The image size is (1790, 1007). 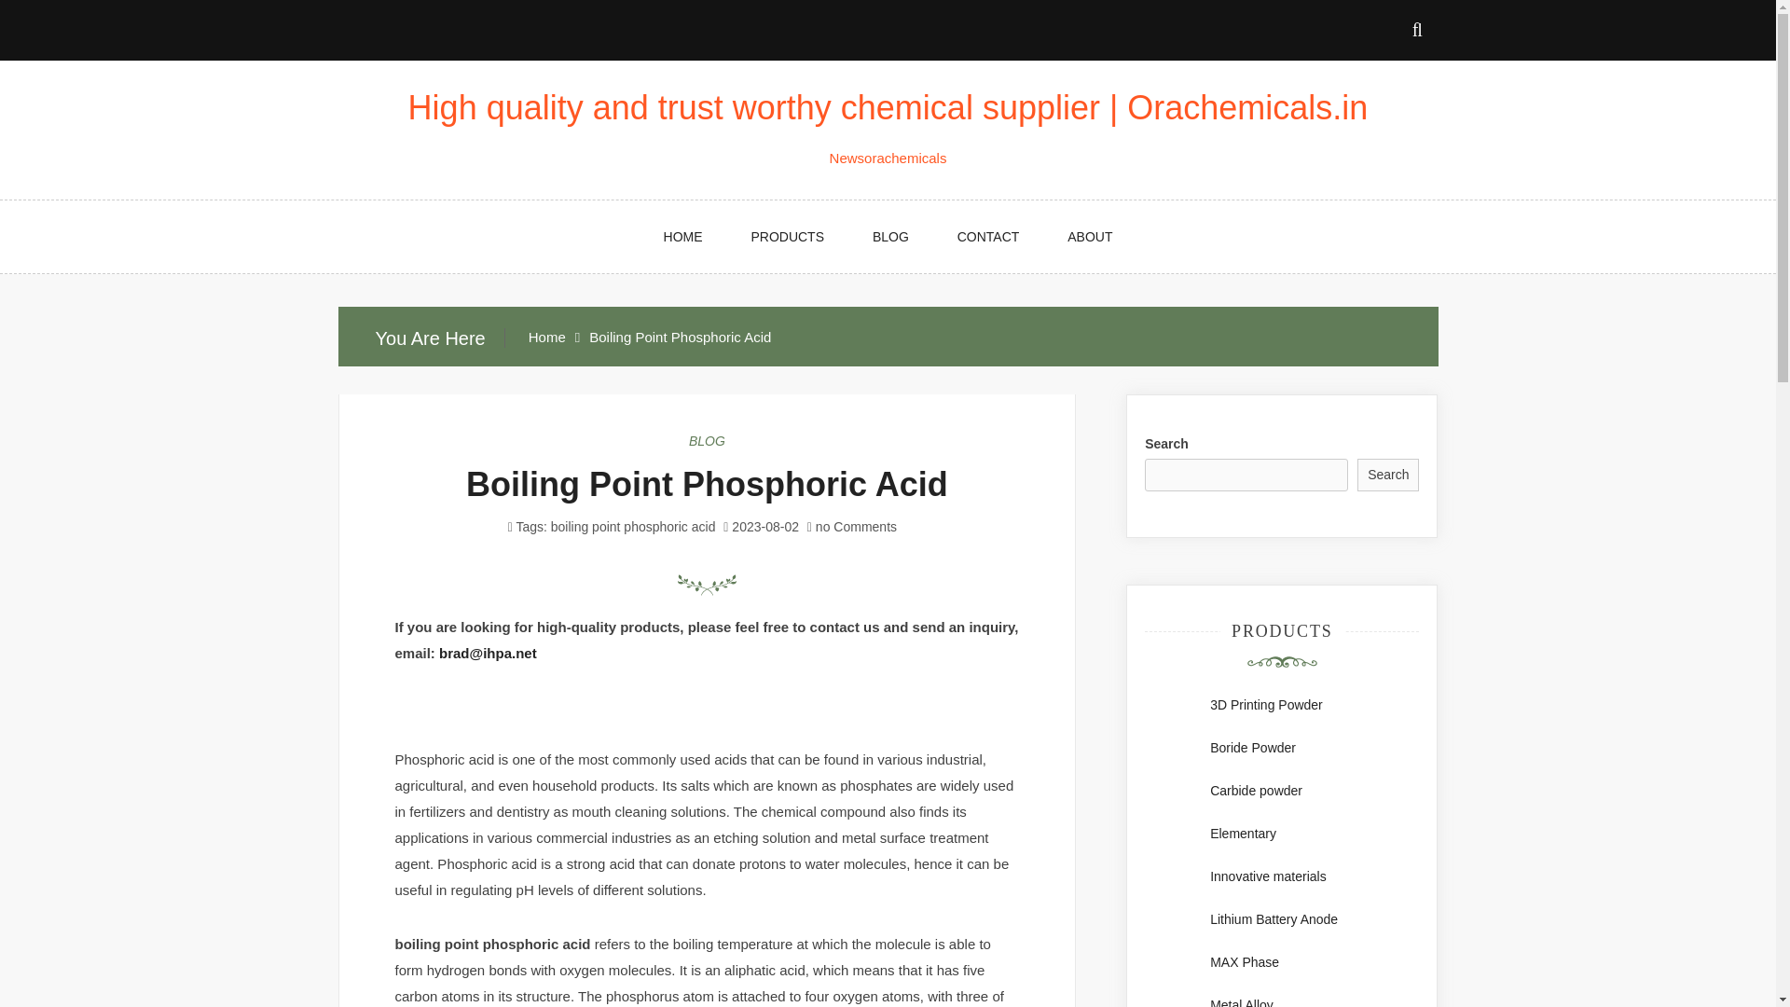 I want to click on boiling point phosphoric acid, so click(x=634, y=527).